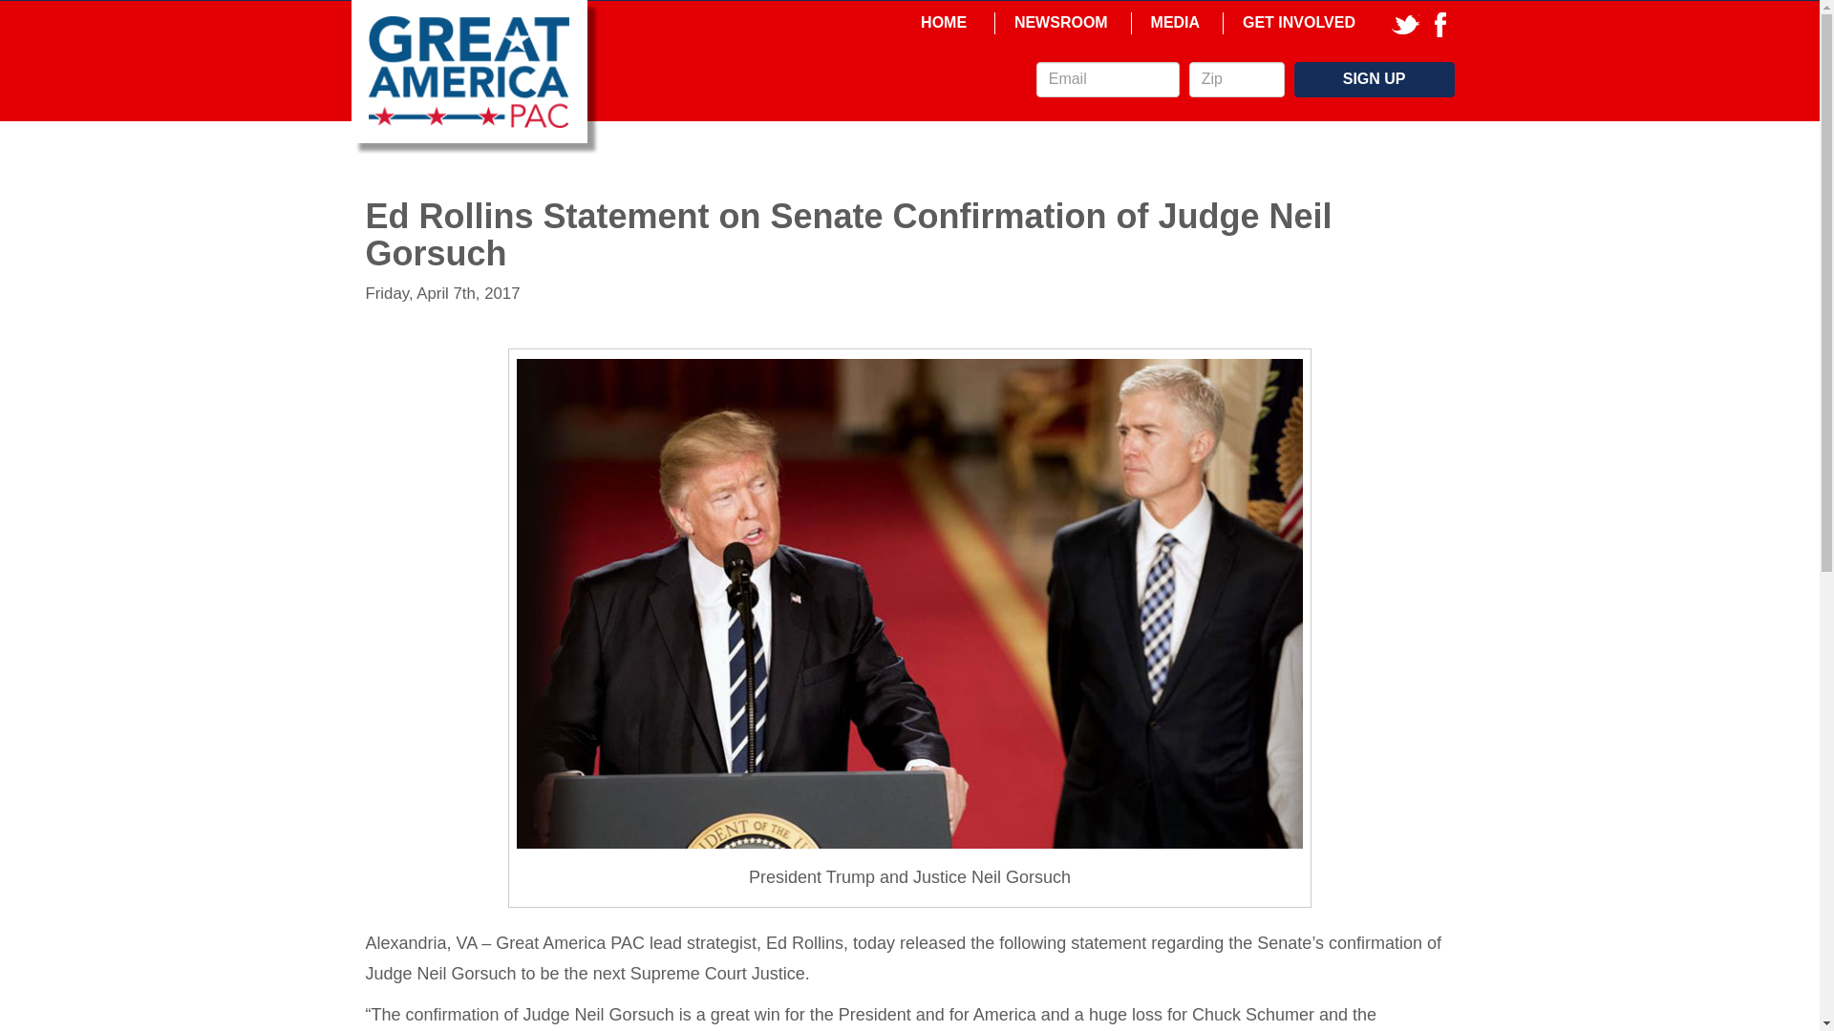 The height and width of the screenshot is (1031, 1834). I want to click on NEWSROOM, so click(1061, 23).